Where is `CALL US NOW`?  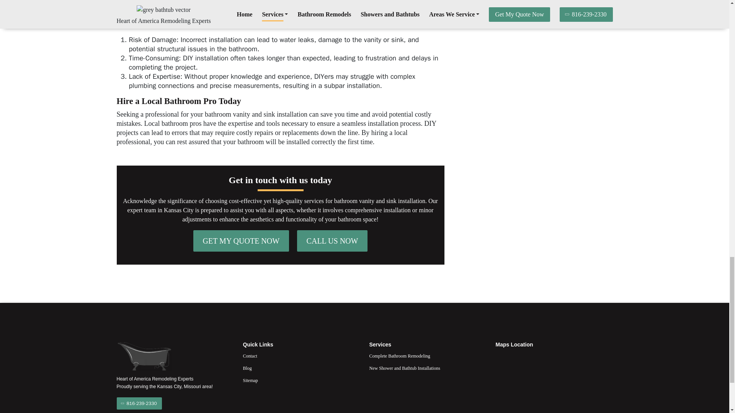
CALL US NOW is located at coordinates (332, 241).